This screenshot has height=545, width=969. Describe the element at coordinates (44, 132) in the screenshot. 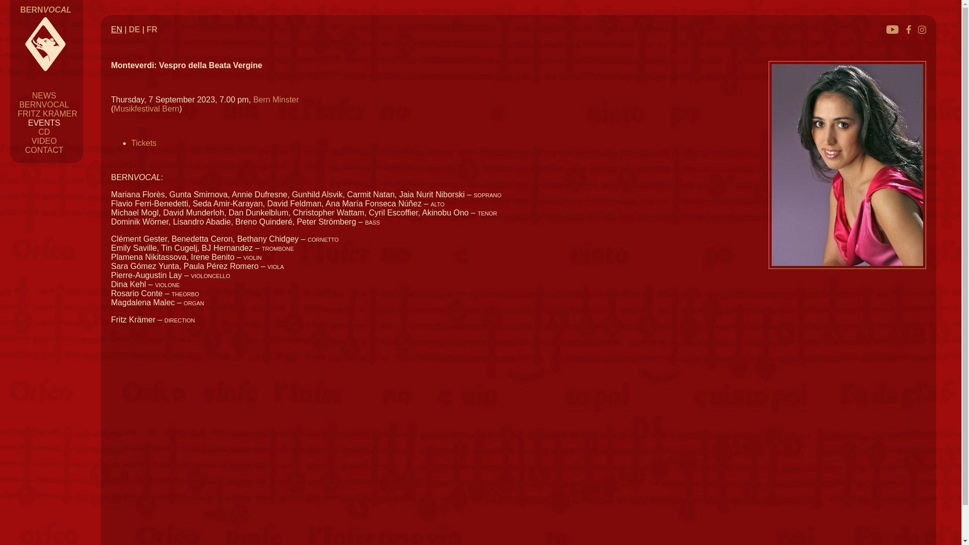

I see `CD` at that location.